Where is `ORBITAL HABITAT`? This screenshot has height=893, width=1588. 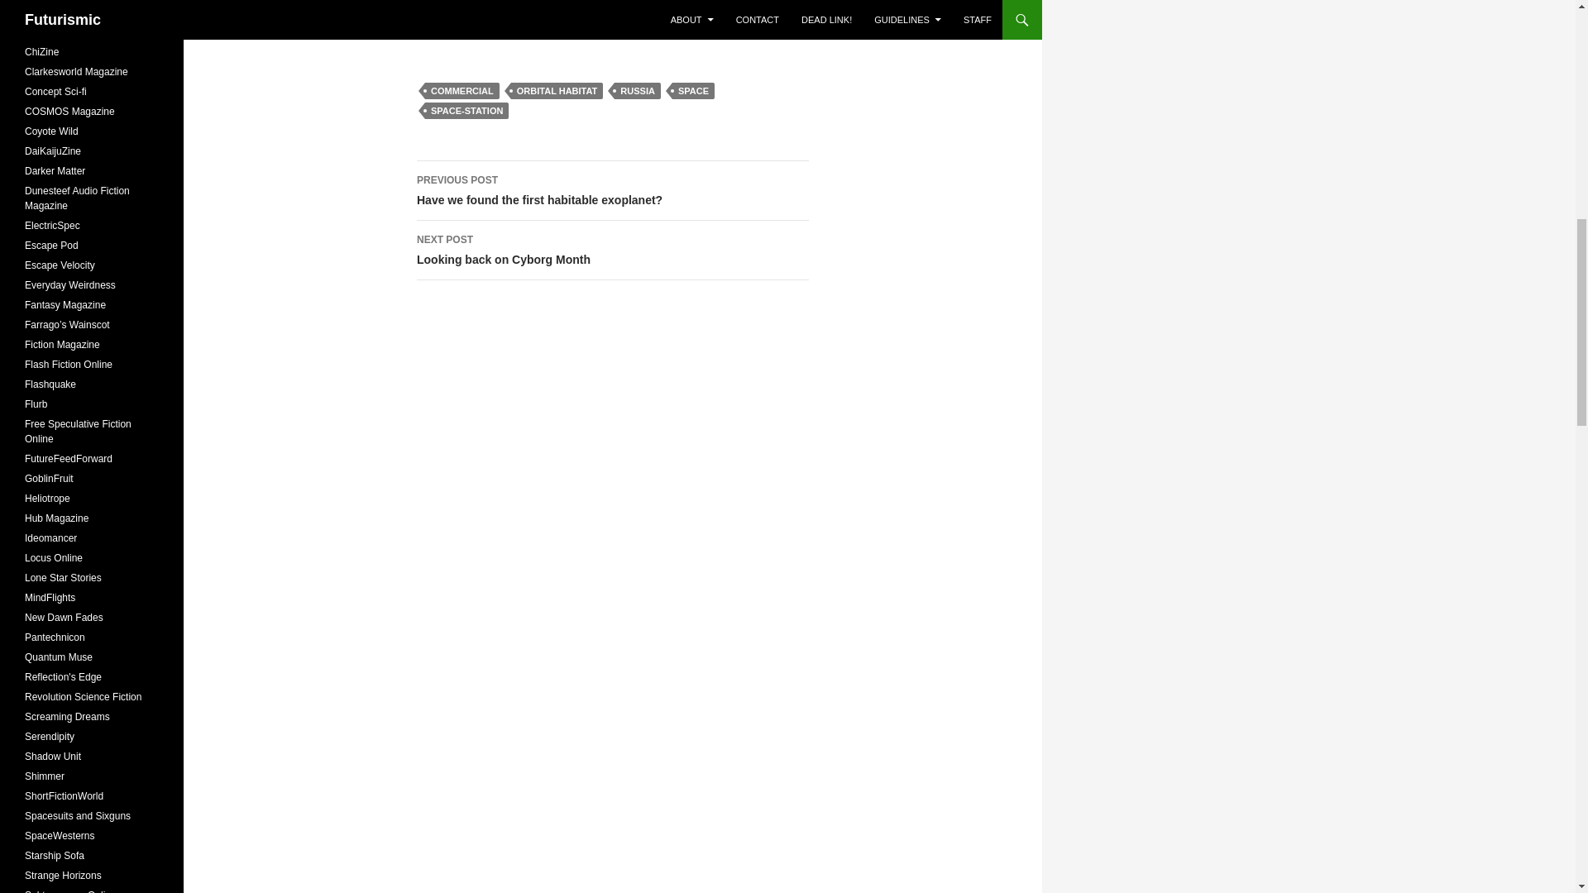
ORBITAL HABITAT is located at coordinates (466, 111).